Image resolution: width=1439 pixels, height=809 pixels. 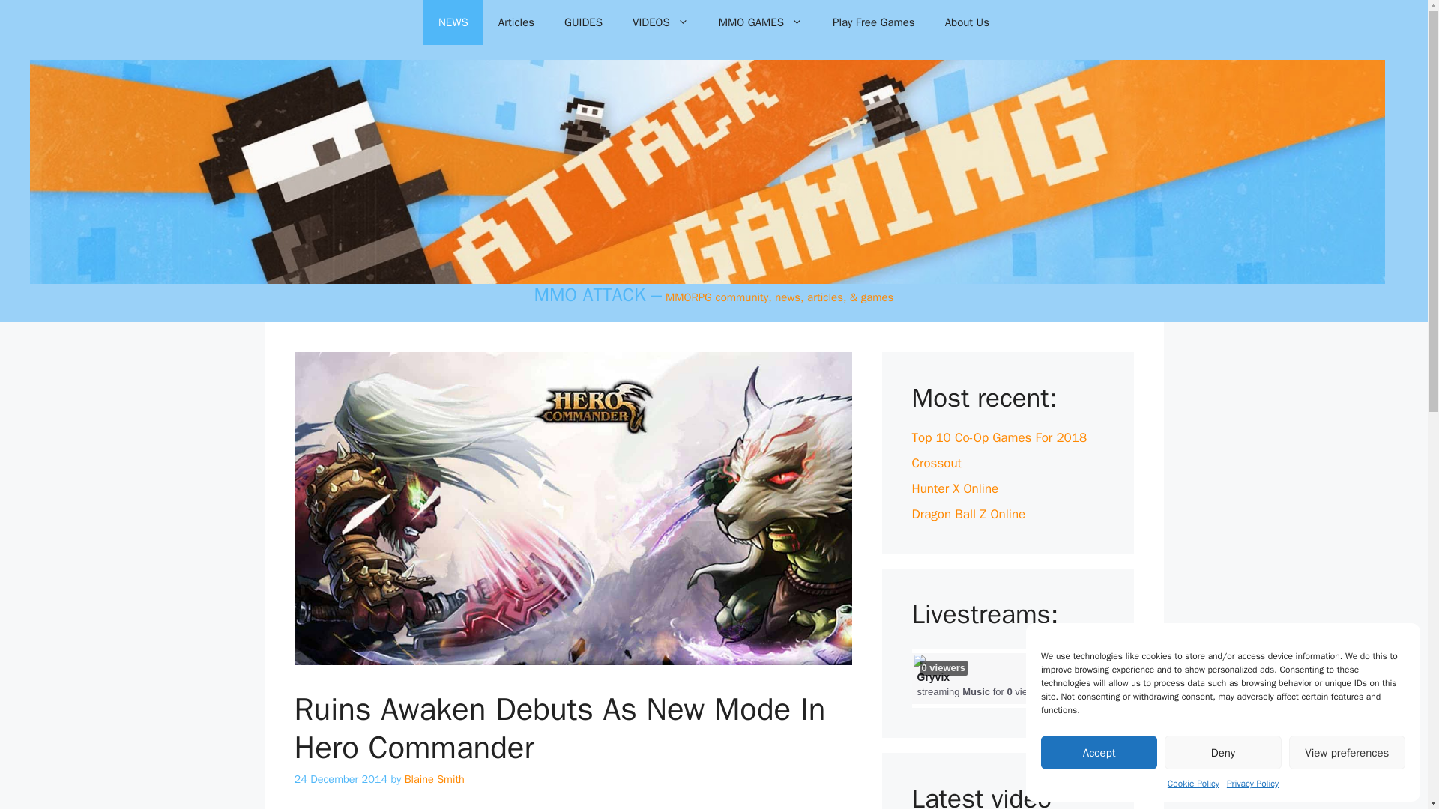 I want to click on View all posts by Blaine Smith, so click(x=435, y=779).